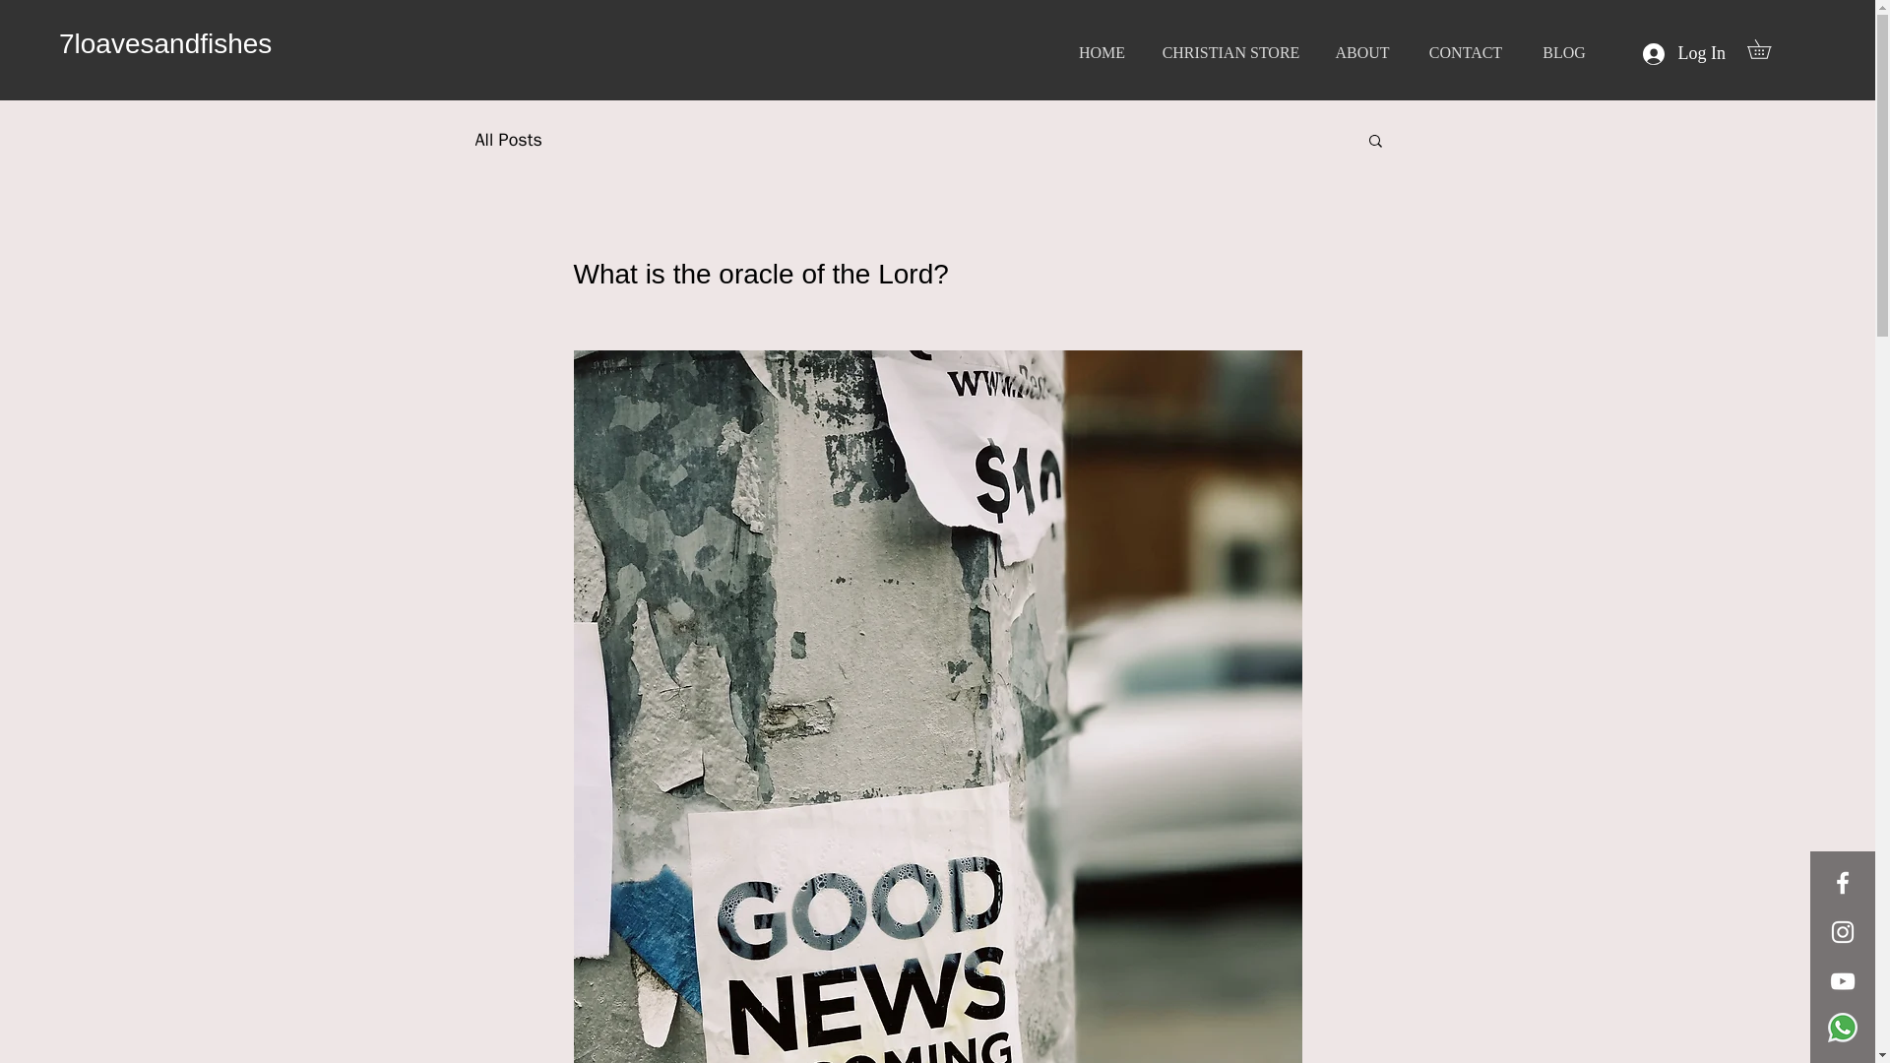 The image size is (1890, 1063). I want to click on CONTACT, so click(1465, 51).